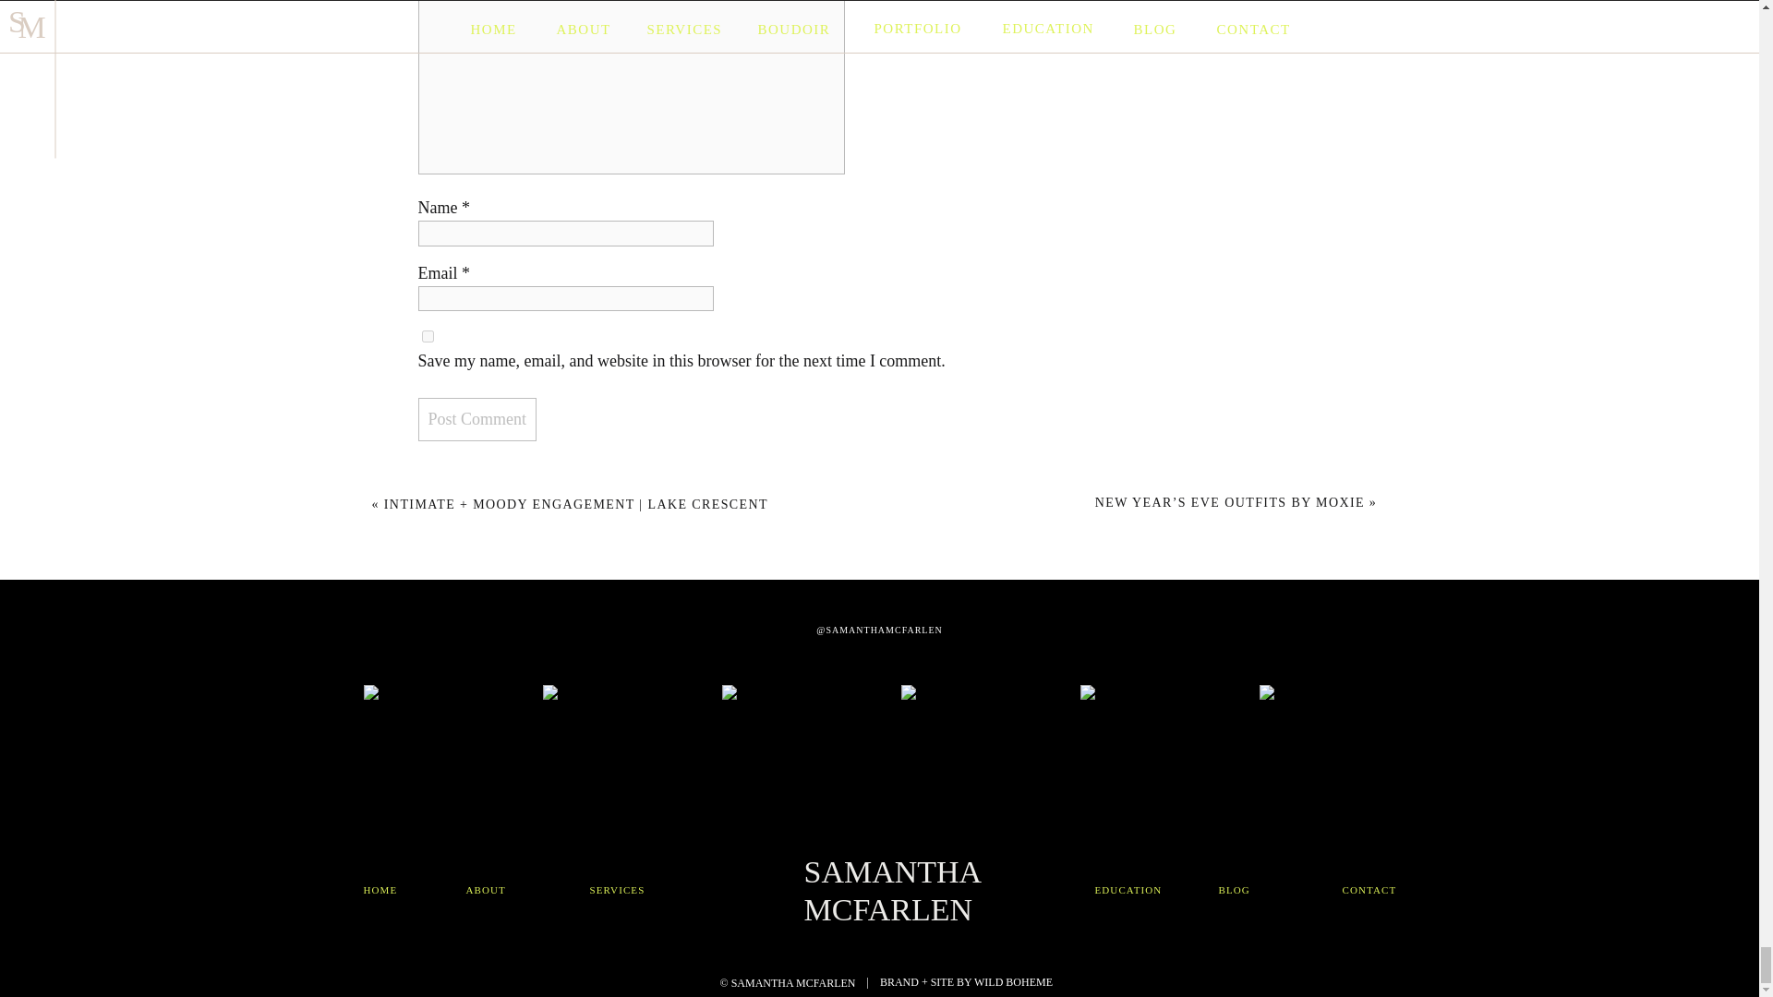 This screenshot has height=997, width=1773. I want to click on BLOG, so click(1256, 889).